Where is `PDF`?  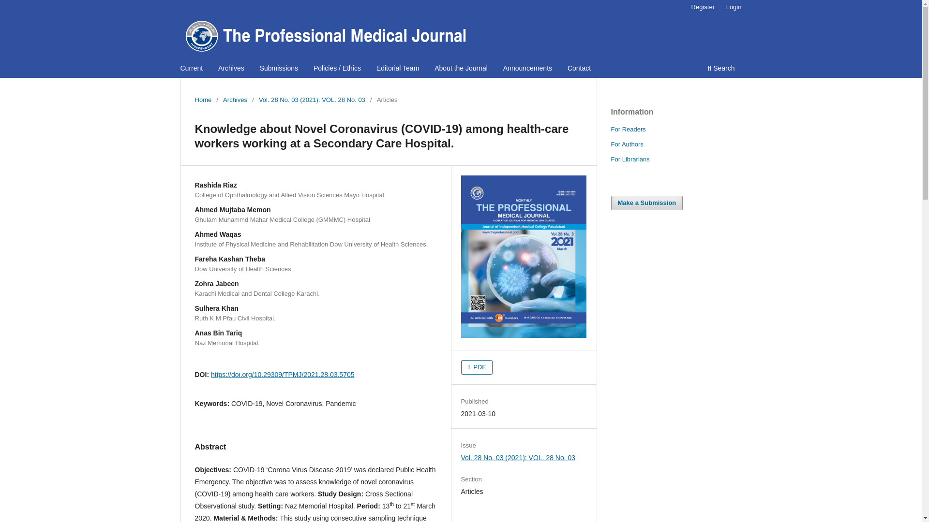
PDF is located at coordinates (477, 367).